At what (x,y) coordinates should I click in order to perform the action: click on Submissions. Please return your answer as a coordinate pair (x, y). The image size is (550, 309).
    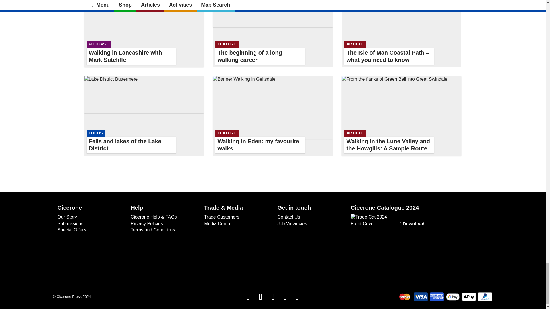
    Looking at the image, I should click on (144, 33).